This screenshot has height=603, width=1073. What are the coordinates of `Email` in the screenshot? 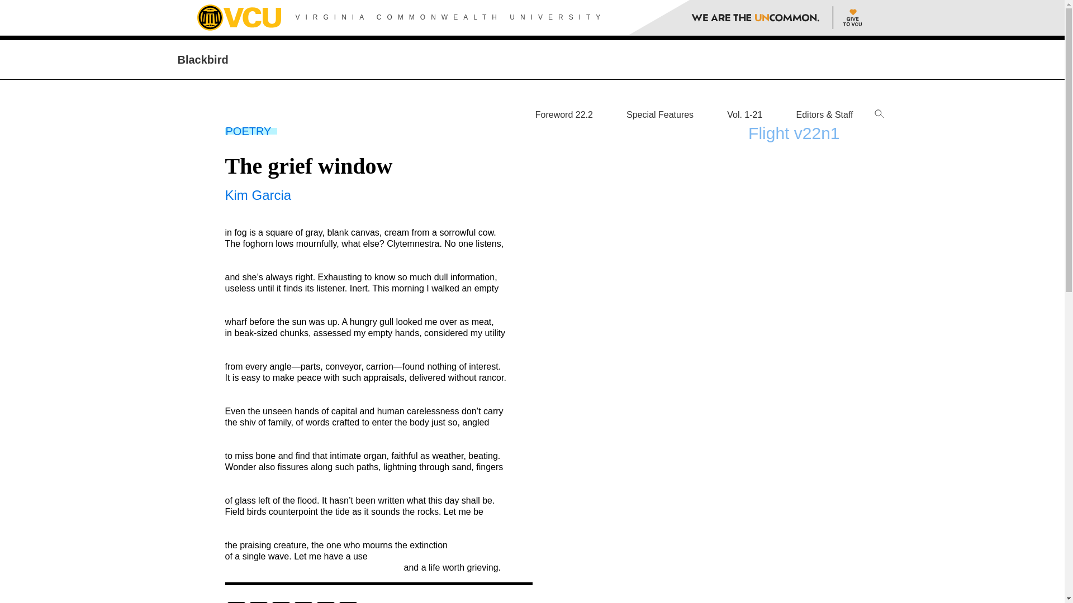 It's located at (303, 602).